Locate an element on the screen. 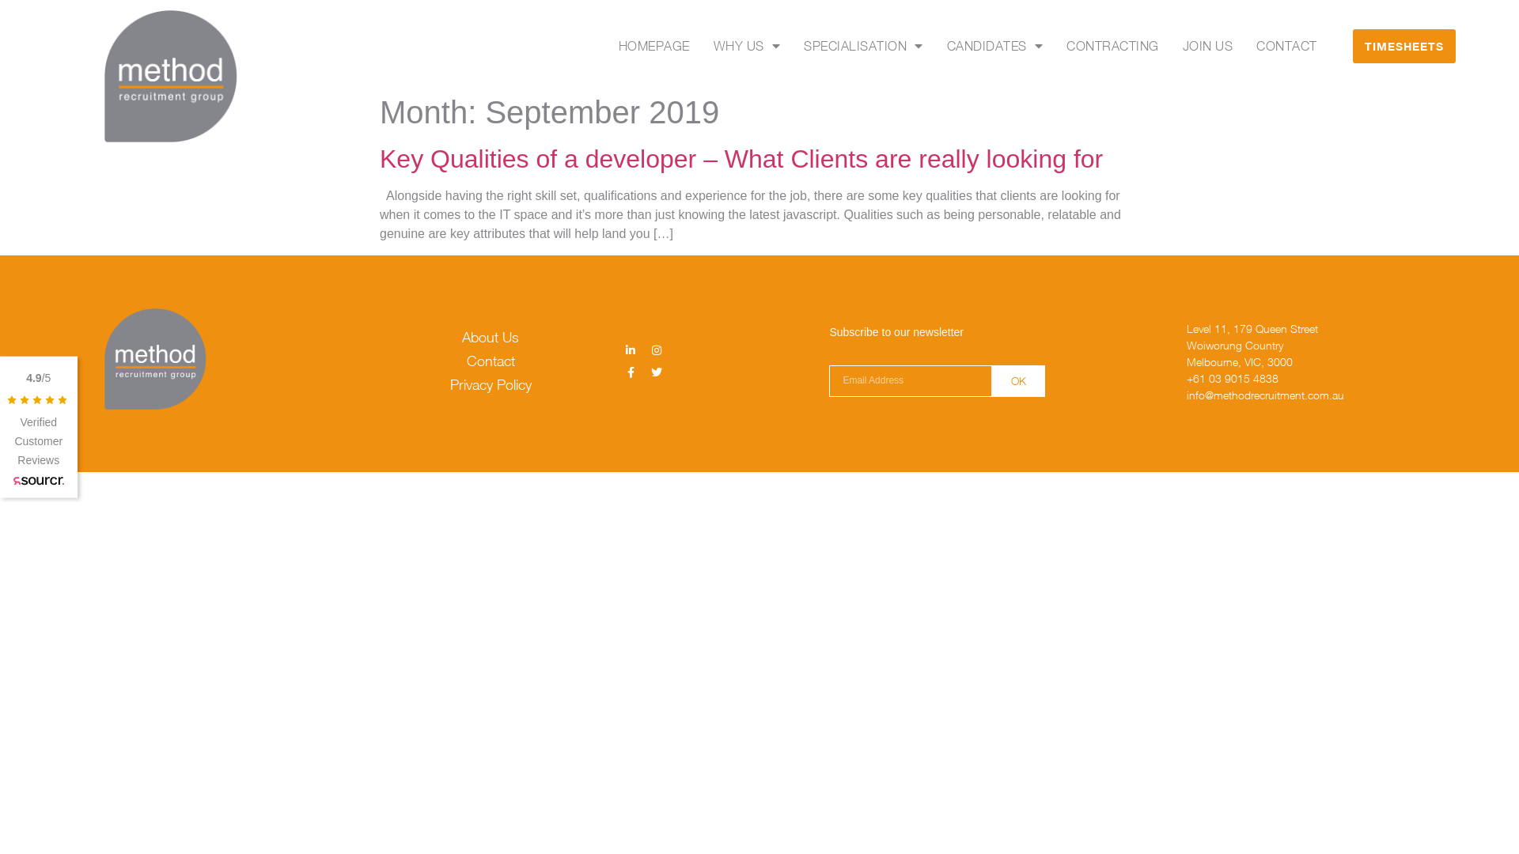 Image resolution: width=1519 pixels, height=854 pixels. Contact is located at coordinates (491, 361).